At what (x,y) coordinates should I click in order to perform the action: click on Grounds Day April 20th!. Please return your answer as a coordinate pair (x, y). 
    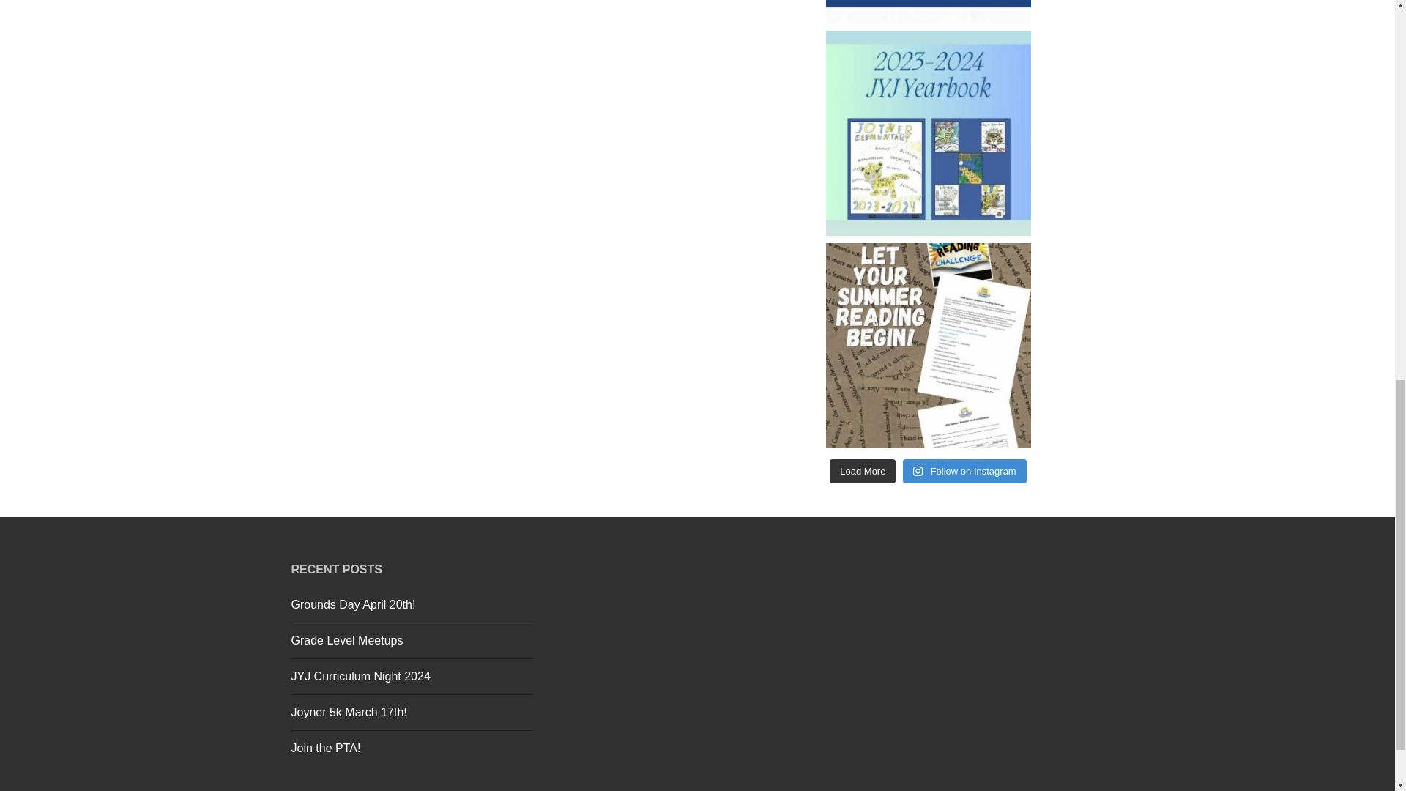
    Looking at the image, I should click on (353, 604).